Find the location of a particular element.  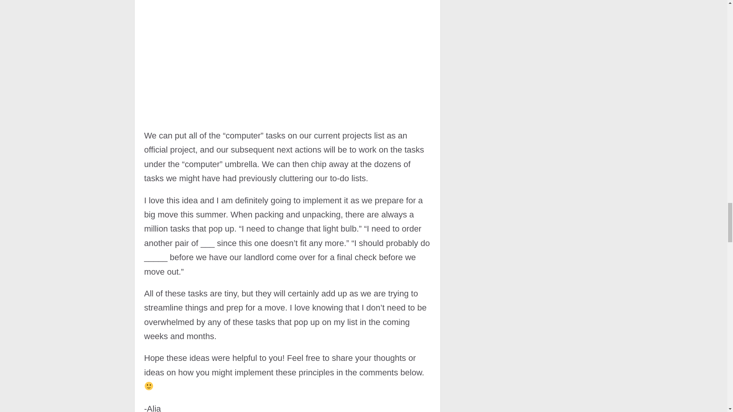

Screen Shot 2023-11-18 at 9.35.30 PM is located at coordinates (287, 58).